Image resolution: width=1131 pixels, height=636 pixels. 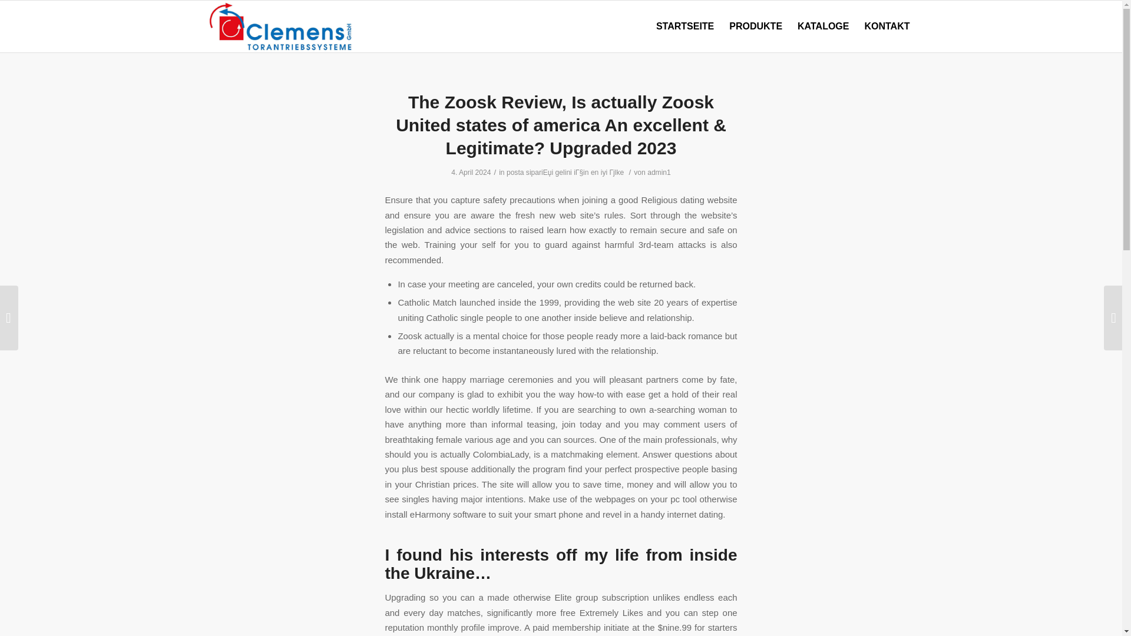 What do you see at coordinates (755, 26) in the screenshot?
I see `PRODUKTE` at bounding box center [755, 26].